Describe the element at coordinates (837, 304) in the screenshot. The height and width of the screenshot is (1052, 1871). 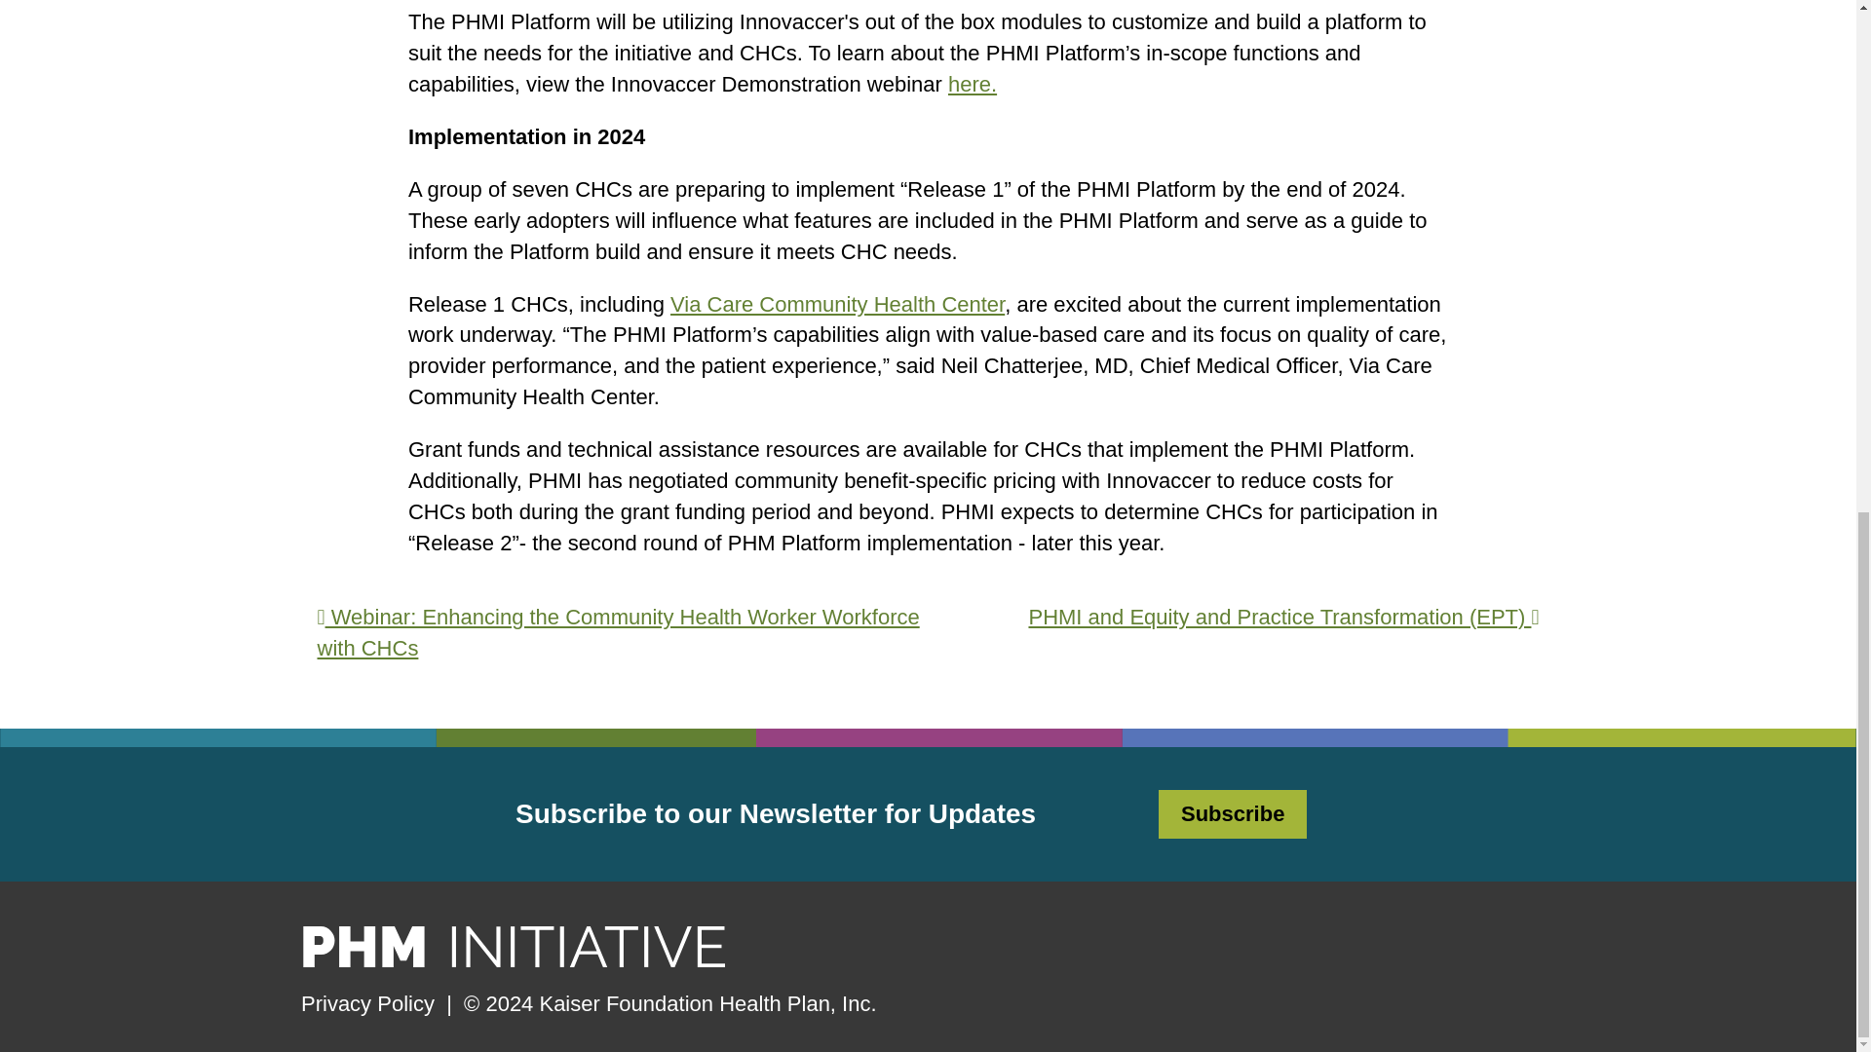
I see `Via Care Community Health Center` at that location.